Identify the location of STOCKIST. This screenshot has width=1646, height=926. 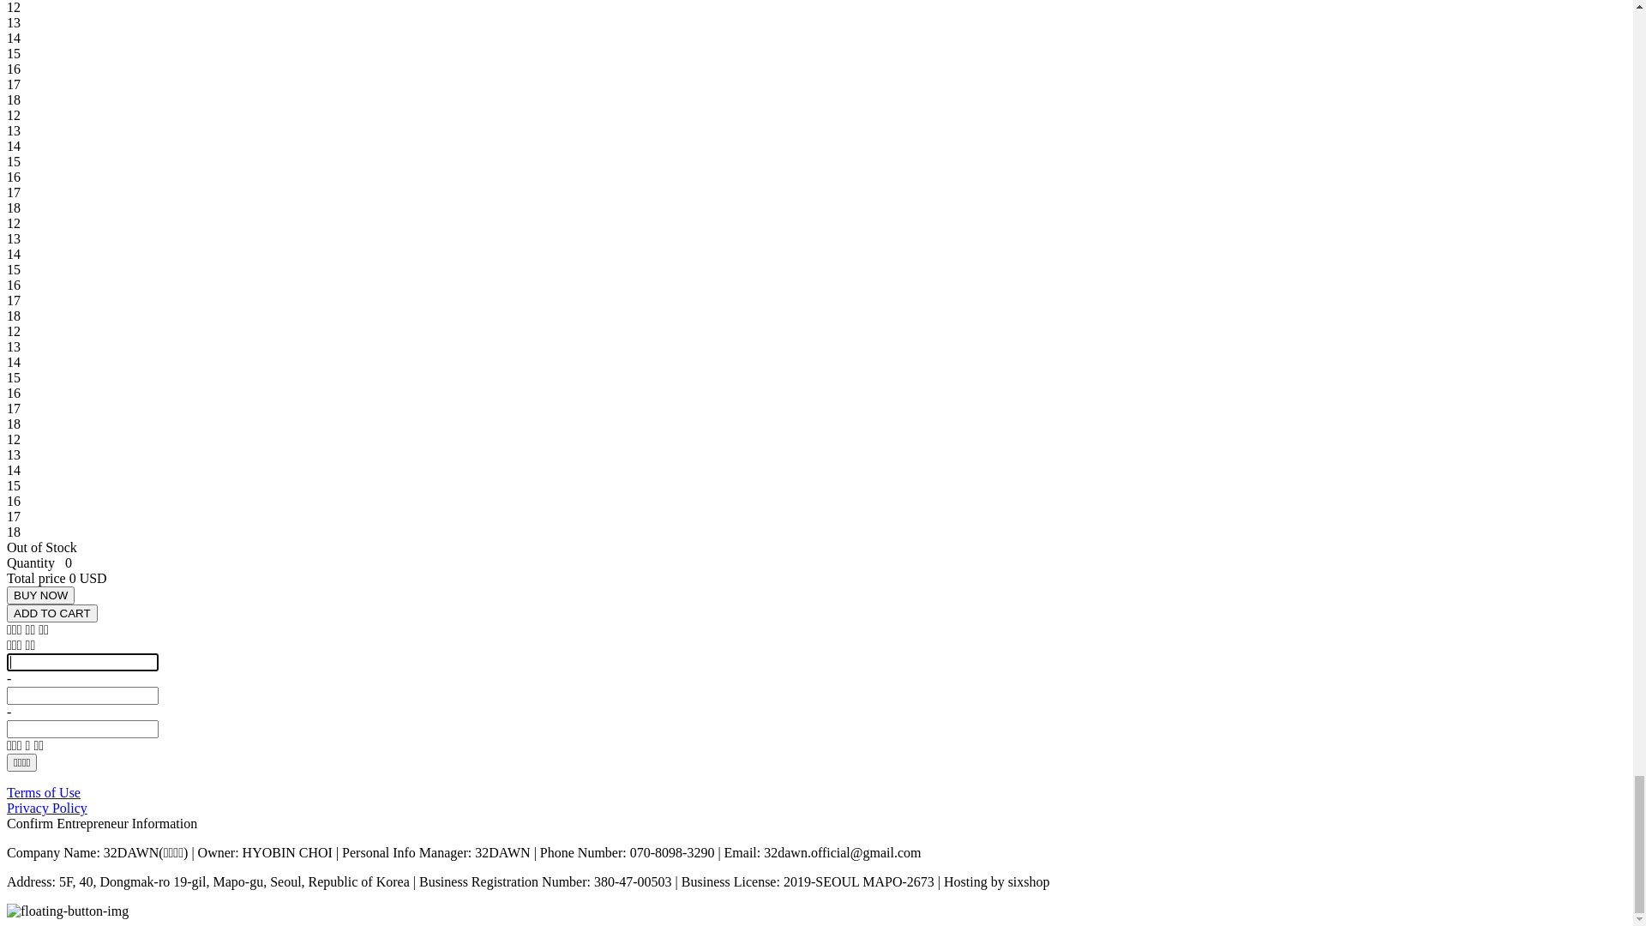
(74, 446).